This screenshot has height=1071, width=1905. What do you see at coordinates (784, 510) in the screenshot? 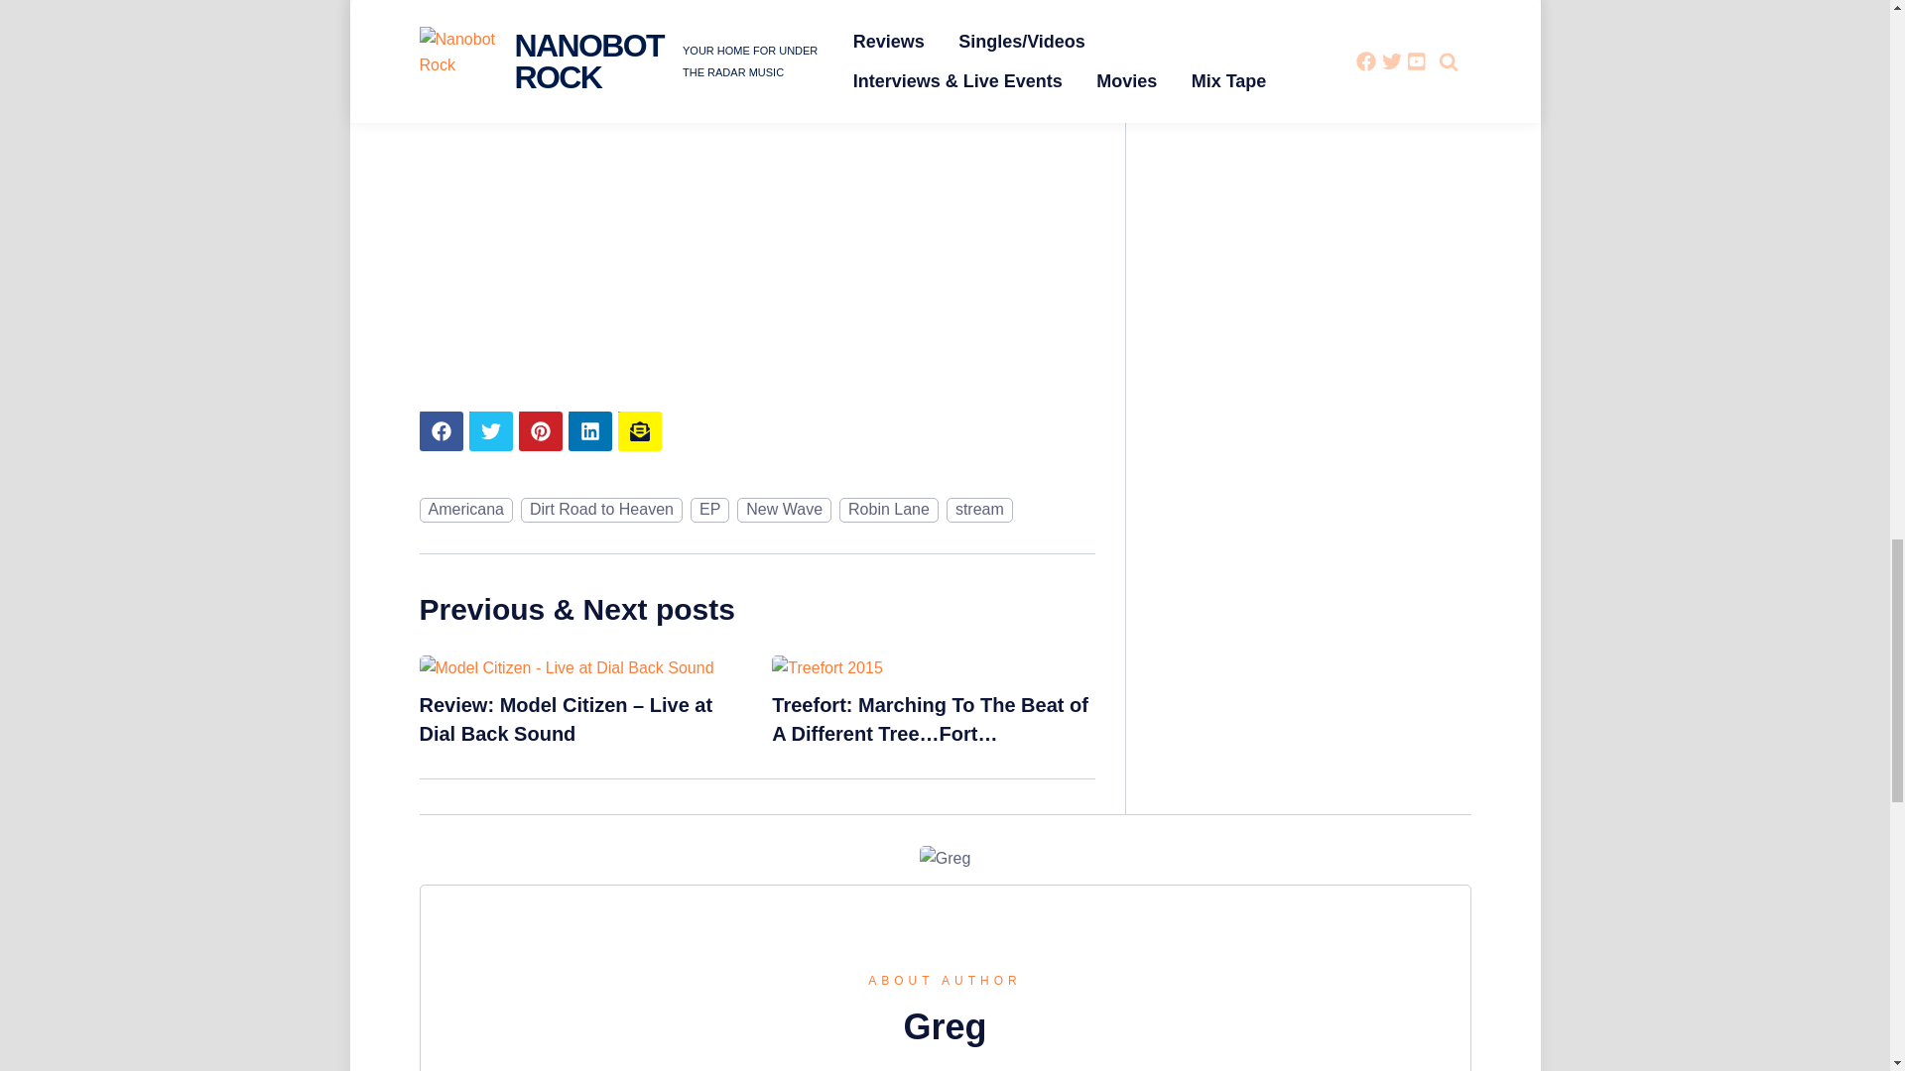
I see `New Wave` at bounding box center [784, 510].